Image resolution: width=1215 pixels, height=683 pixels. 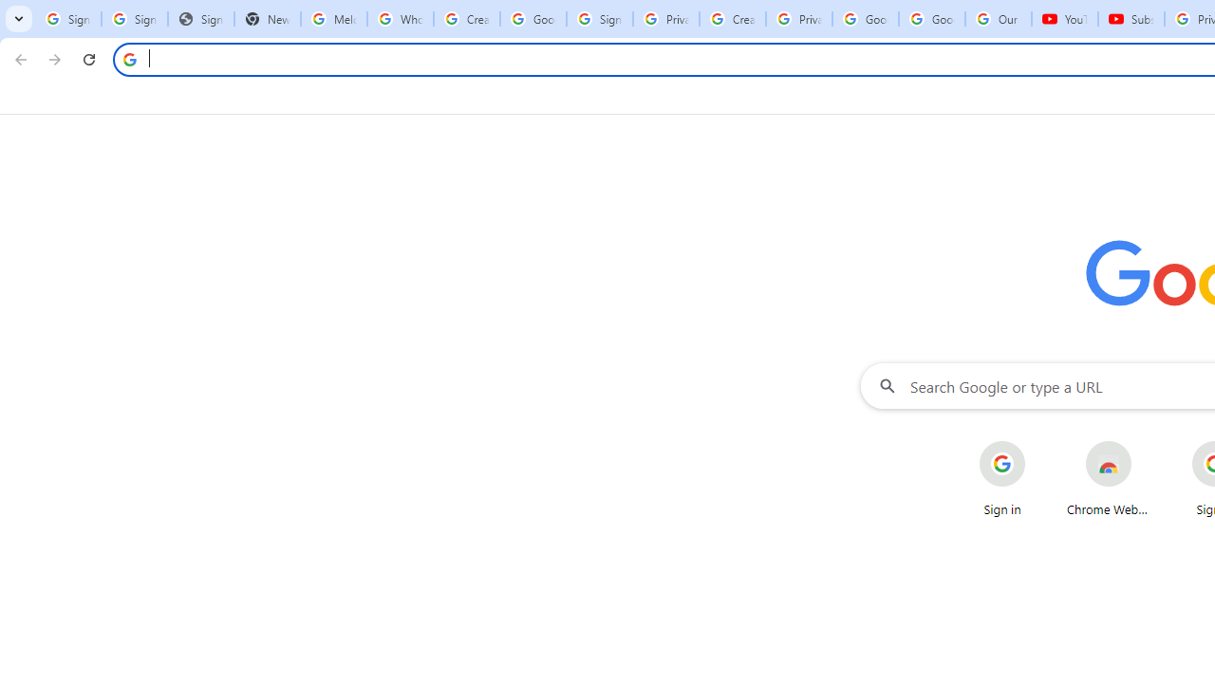 What do you see at coordinates (1147, 442) in the screenshot?
I see `More actions for Chrome Web Store shortcut` at bounding box center [1147, 442].